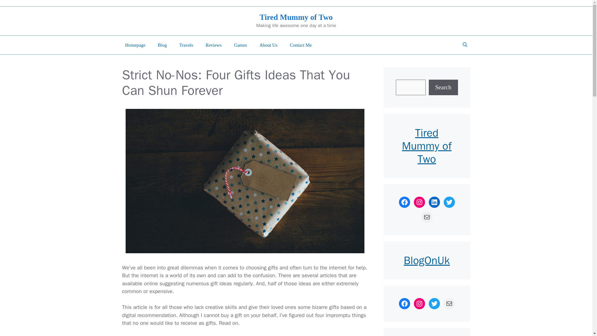  Describe the element at coordinates (268, 45) in the screenshot. I see `About Us` at that location.